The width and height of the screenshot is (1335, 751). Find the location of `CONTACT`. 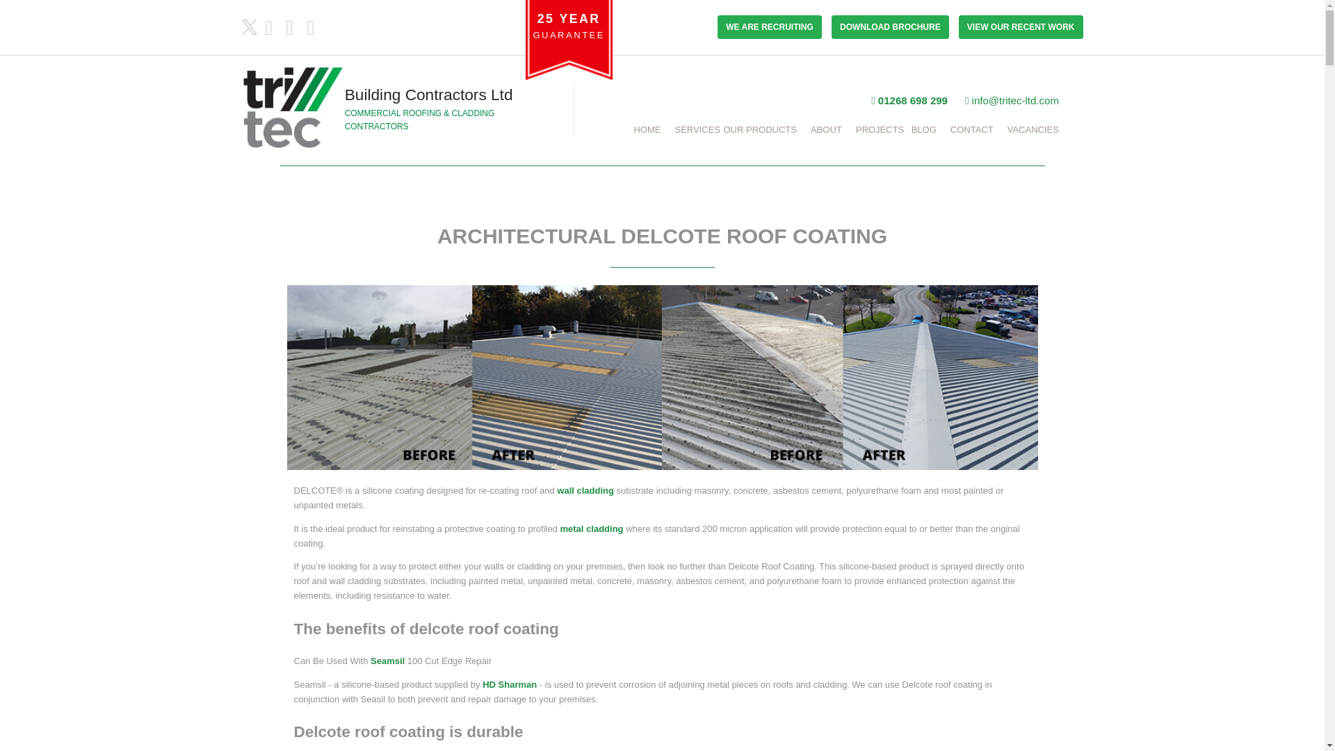

CONTACT is located at coordinates (972, 129).